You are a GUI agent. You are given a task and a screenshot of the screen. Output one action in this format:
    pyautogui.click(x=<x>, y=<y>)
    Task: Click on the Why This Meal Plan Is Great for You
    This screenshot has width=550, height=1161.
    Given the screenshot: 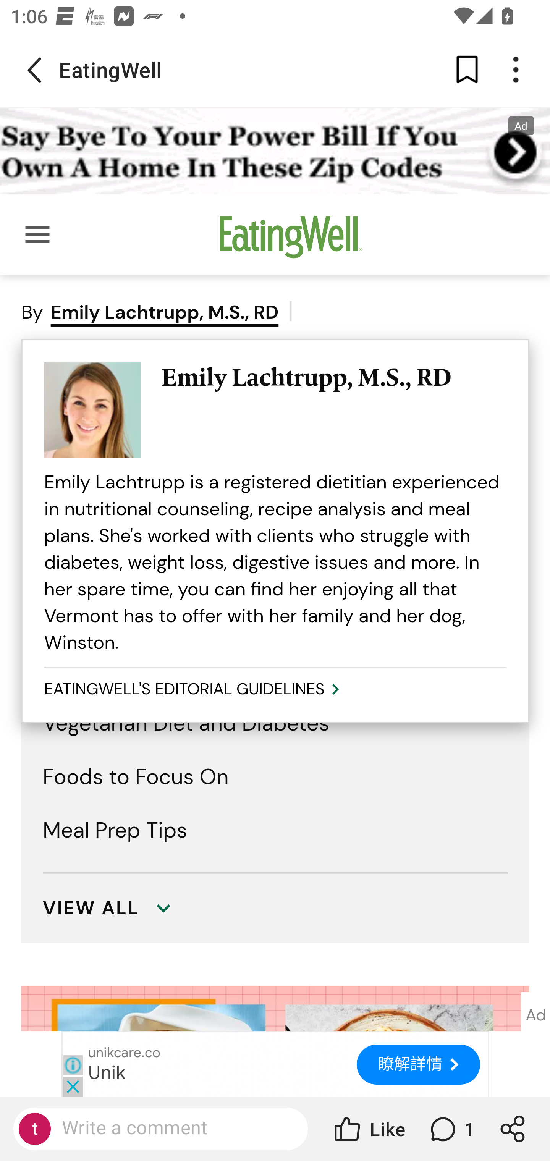 What is the action you would take?
    pyautogui.click(x=216, y=617)
    